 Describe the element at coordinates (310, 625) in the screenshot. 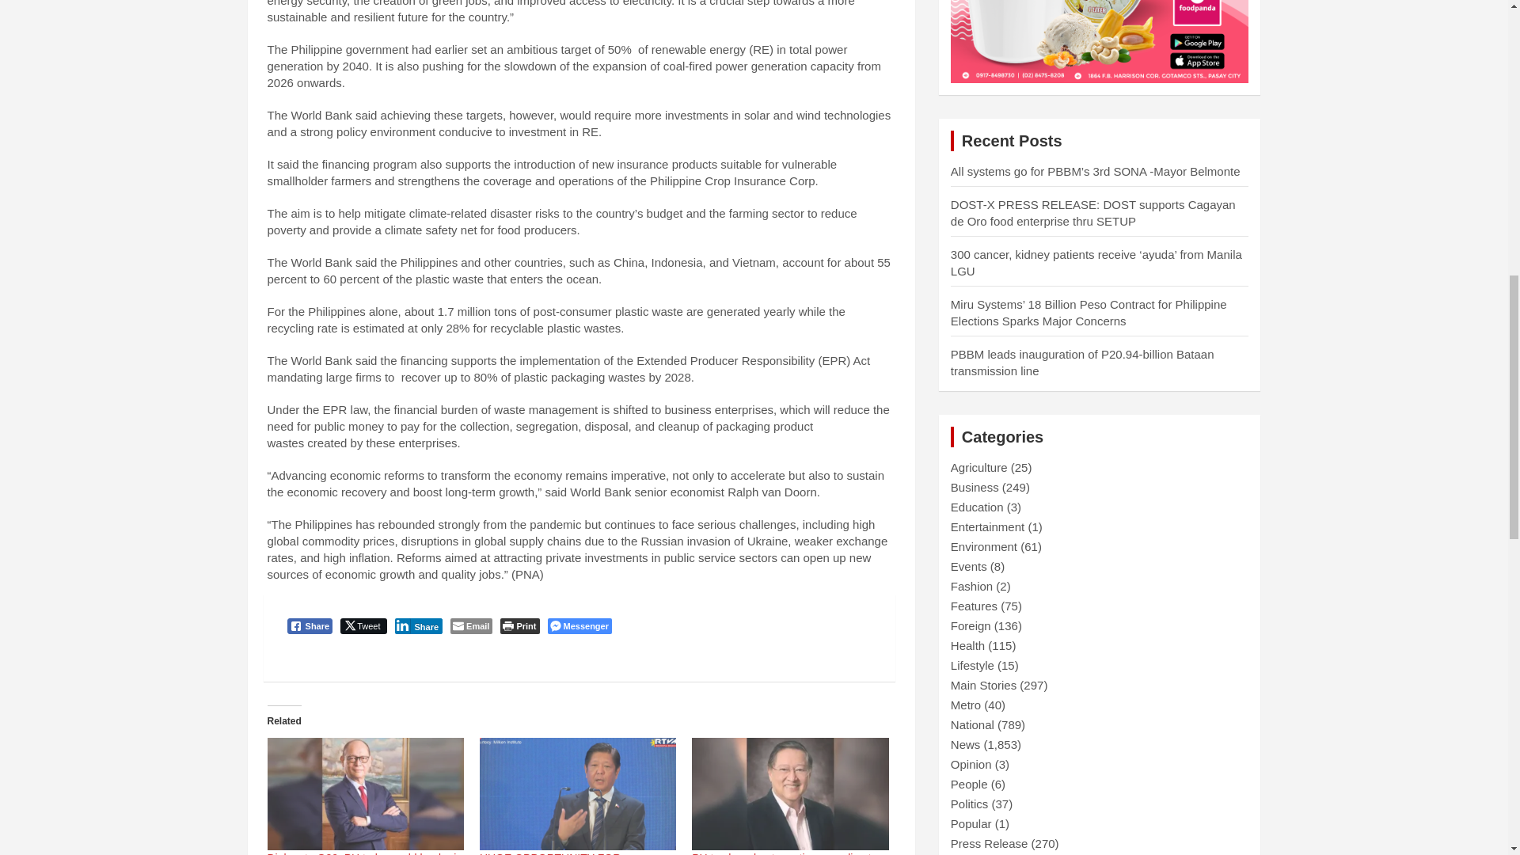

I see `Share` at that location.